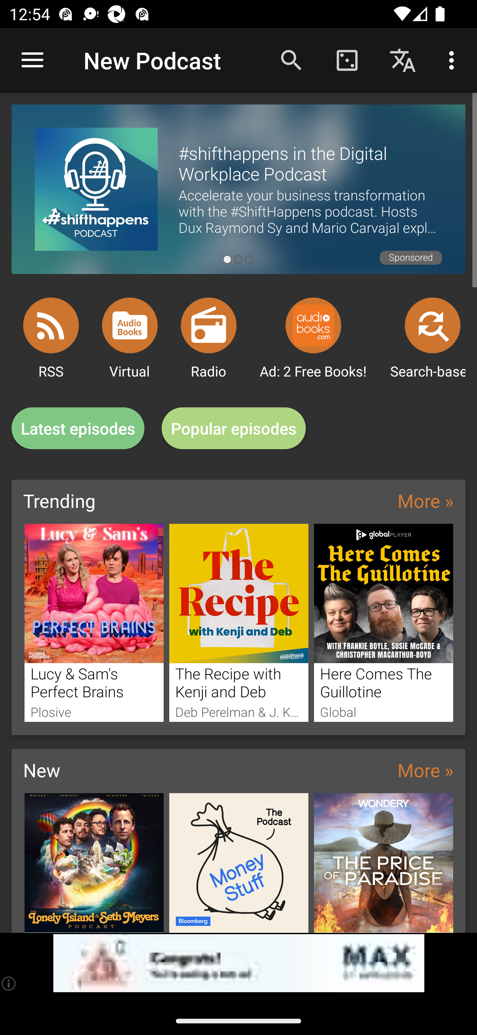 The width and height of the screenshot is (477, 1035). I want to click on Search, so click(291, 60).